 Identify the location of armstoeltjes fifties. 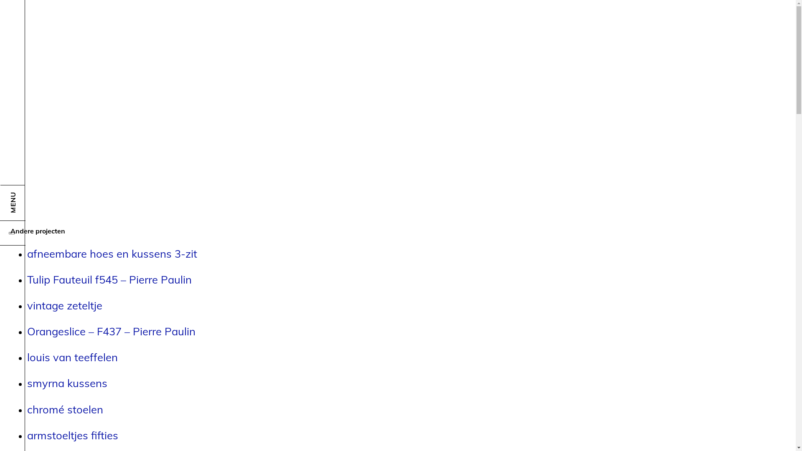
(73, 435).